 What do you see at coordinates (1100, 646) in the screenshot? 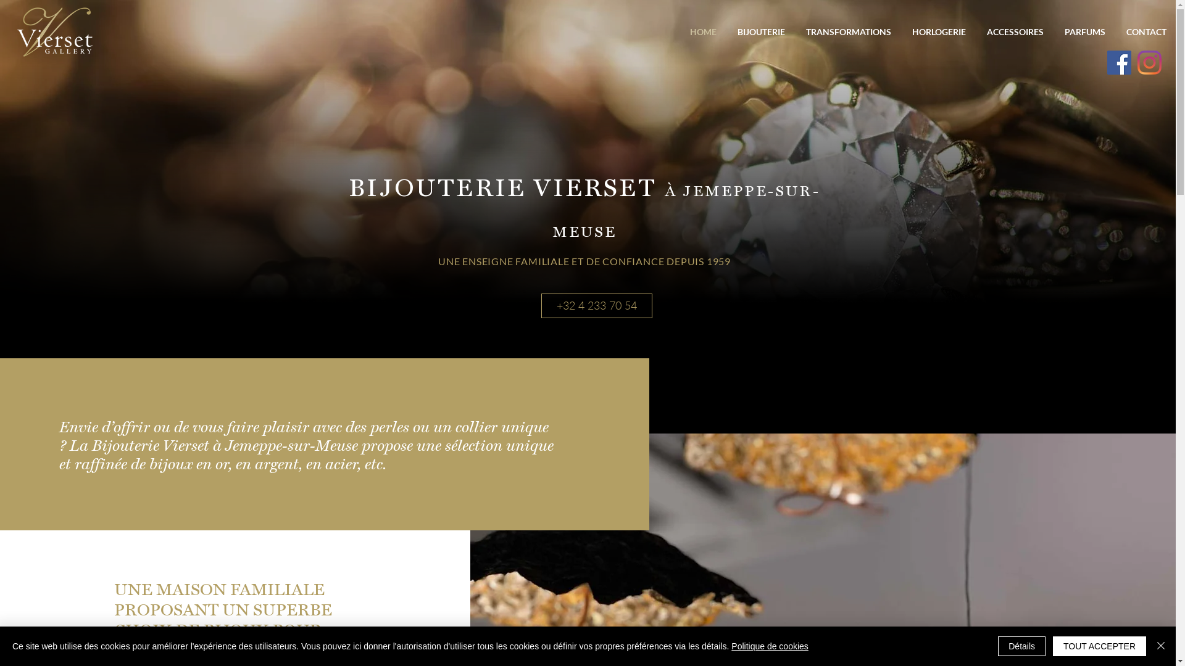
I see `TOUT ACCEPTER` at bounding box center [1100, 646].